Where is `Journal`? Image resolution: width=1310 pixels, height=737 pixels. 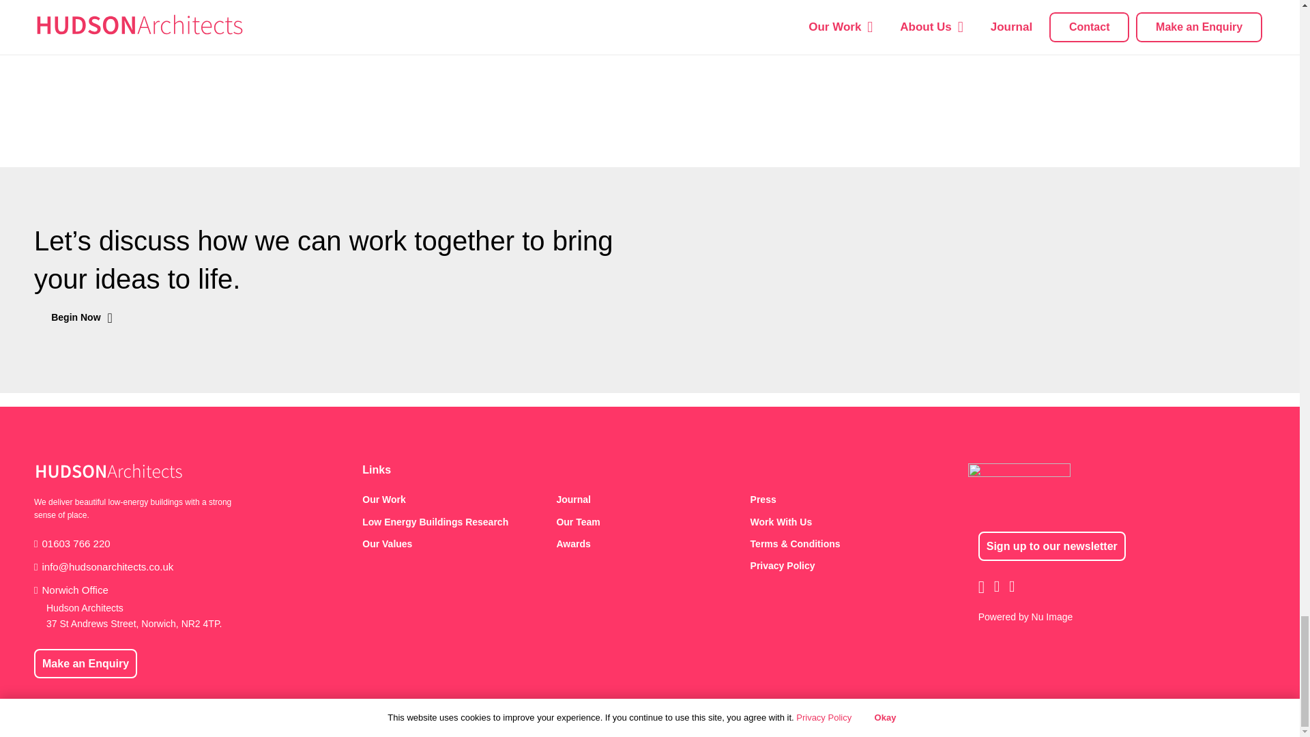 Journal is located at coordinates (649, 500).